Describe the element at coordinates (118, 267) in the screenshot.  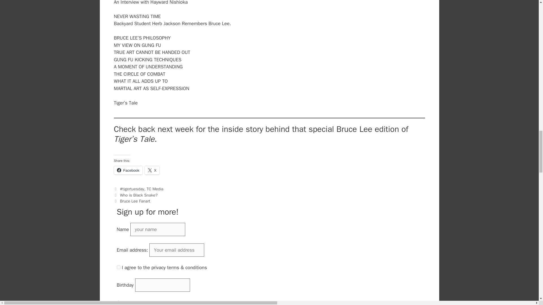
I see `1` at that location.